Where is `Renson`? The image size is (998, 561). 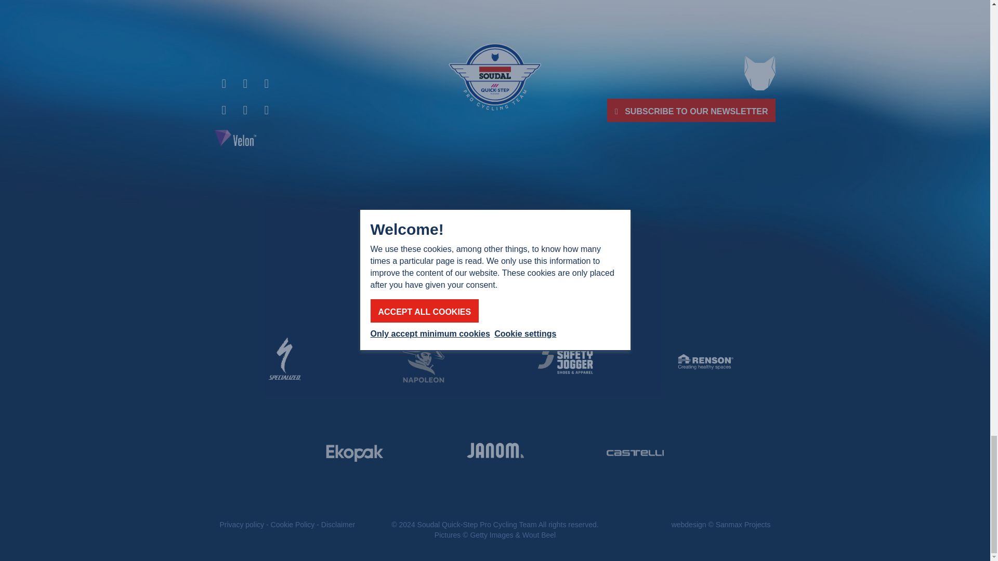 Renson is located at coordinates (705, 362).